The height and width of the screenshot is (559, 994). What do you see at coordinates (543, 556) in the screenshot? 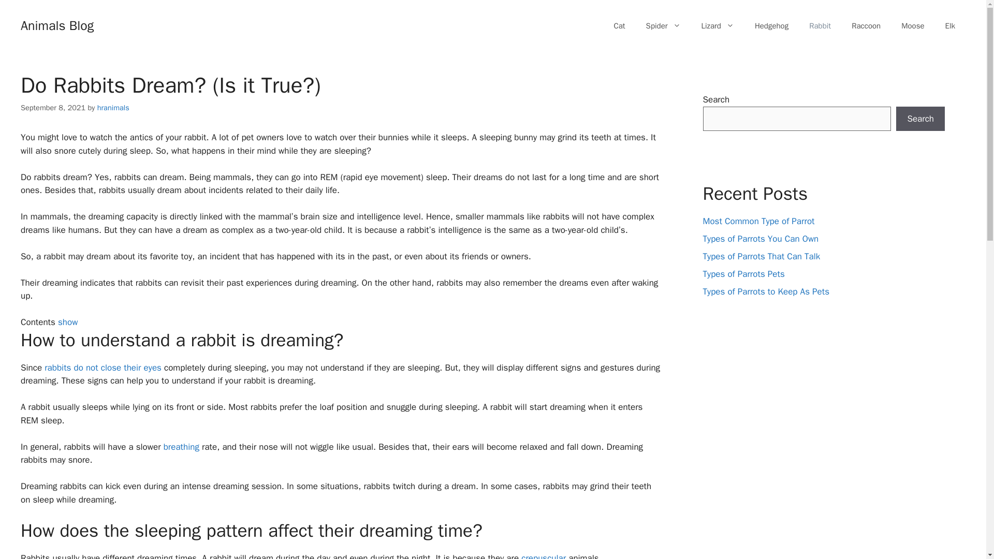
I see `crepuscular` at bounding box center [543, 556].